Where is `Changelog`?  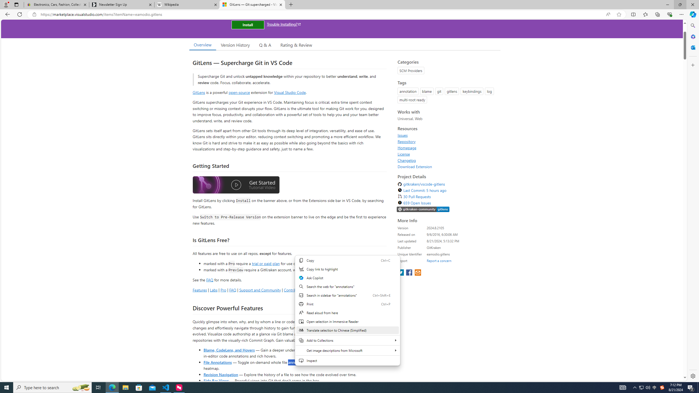
Changelog is located at coordinates (407, 160).